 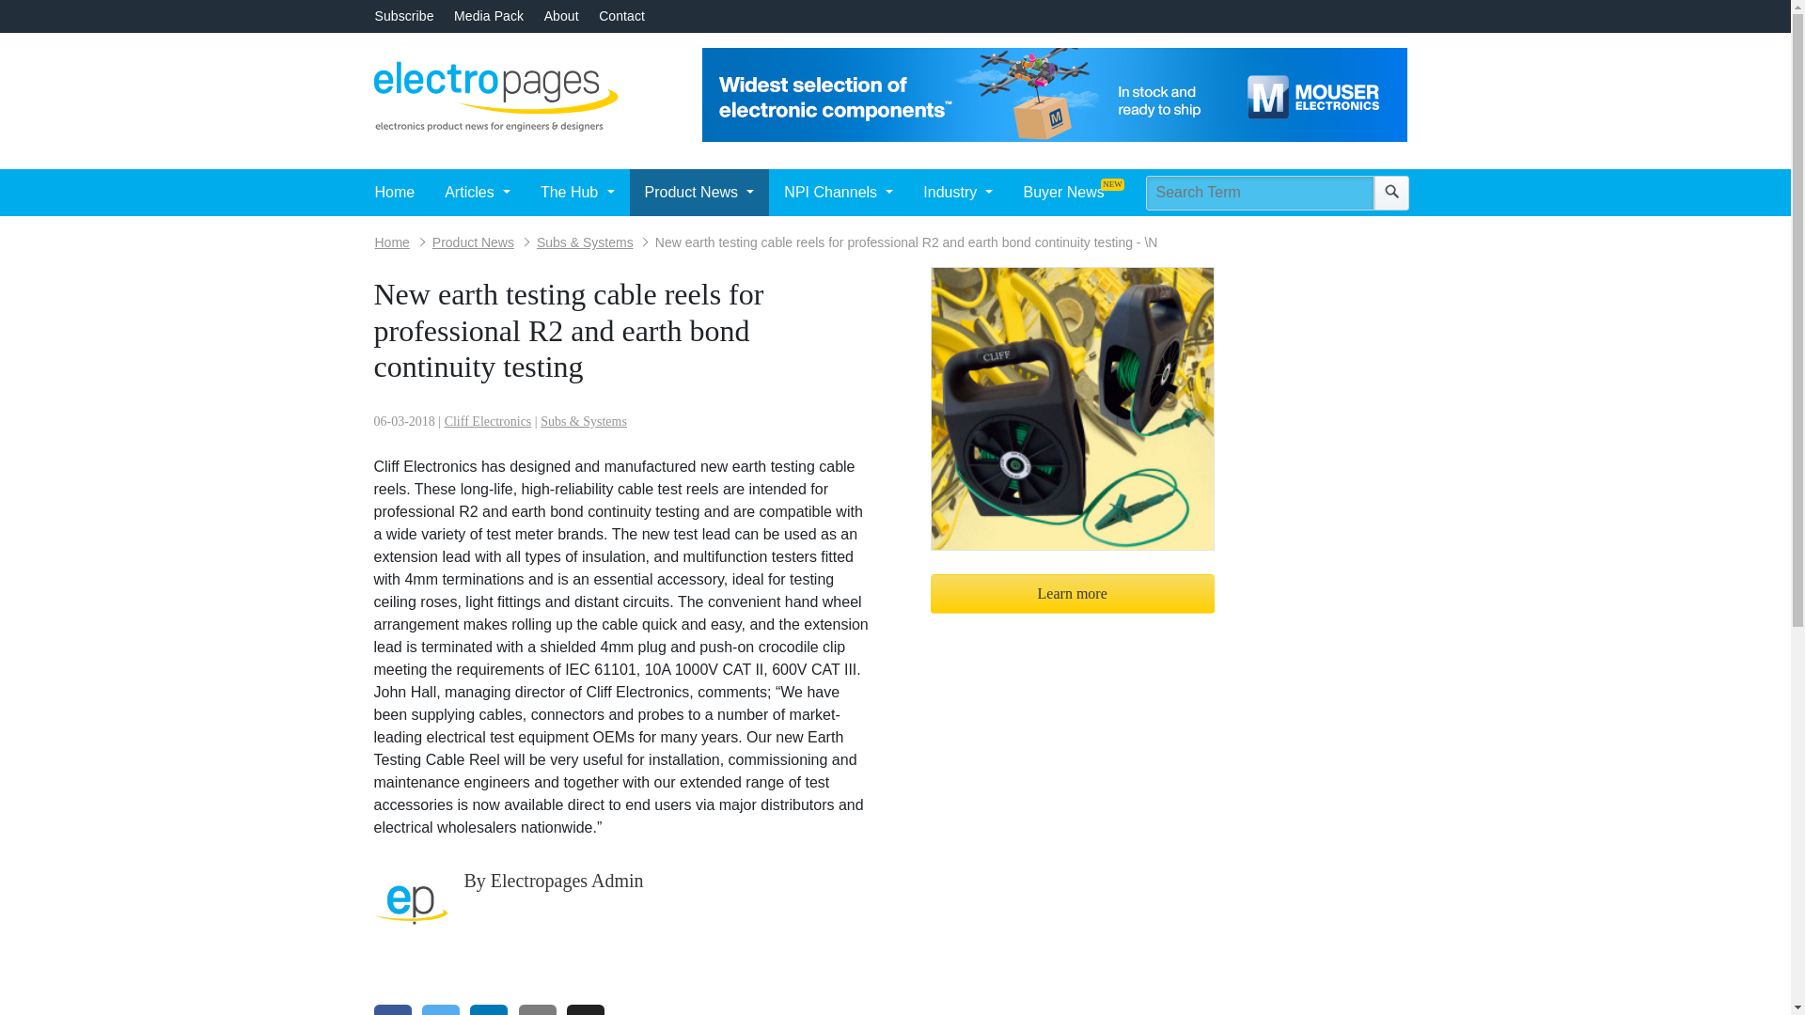 I want to click on Articles, so click(x=477, y=193).